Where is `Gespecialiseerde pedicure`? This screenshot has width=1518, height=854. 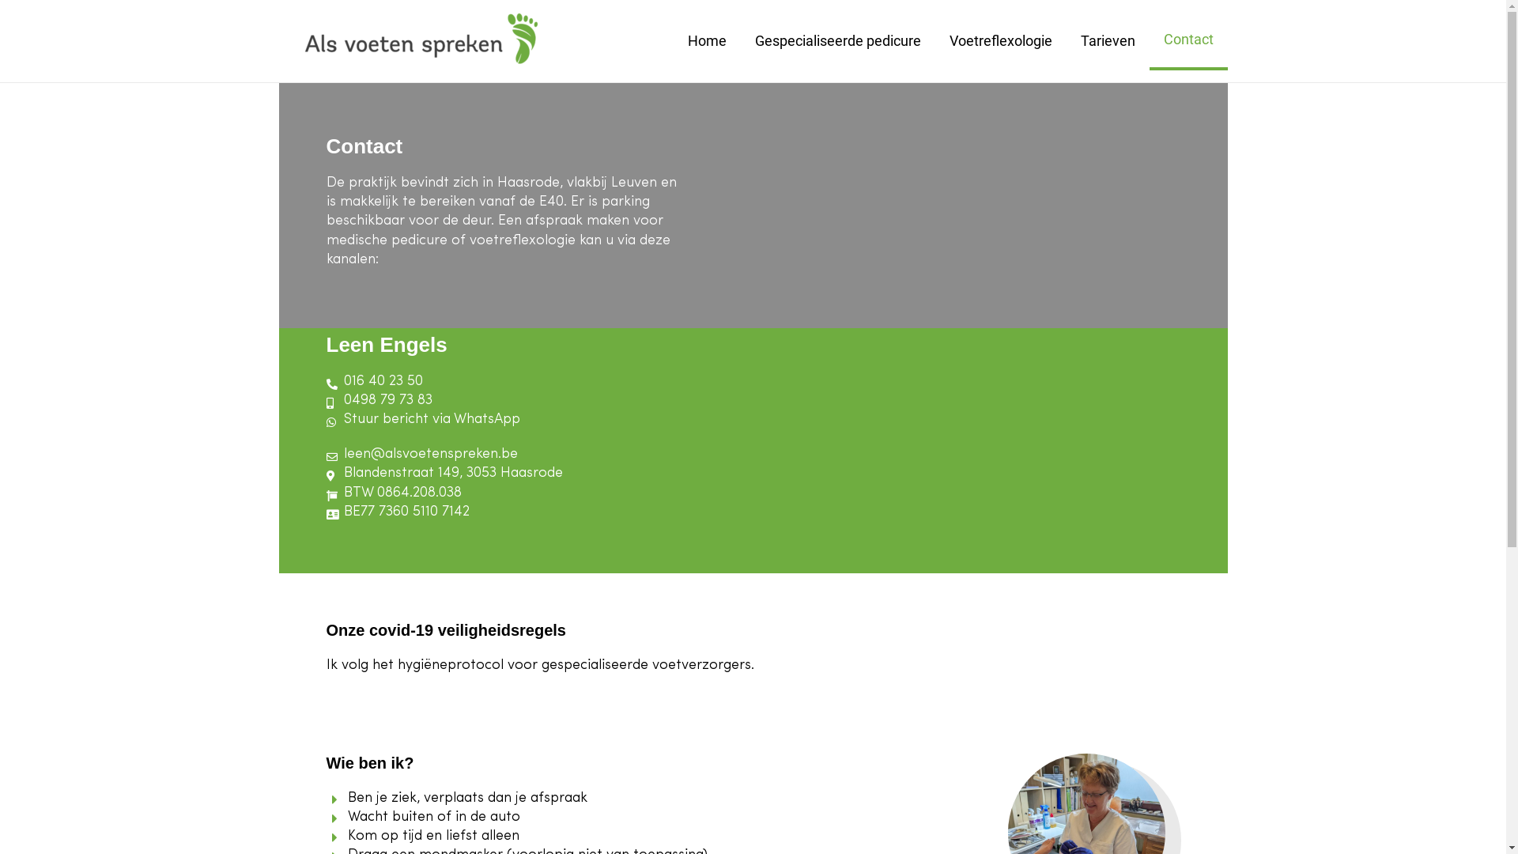 Gespecialiseerde pedicure is located at coordinates (837, 41).